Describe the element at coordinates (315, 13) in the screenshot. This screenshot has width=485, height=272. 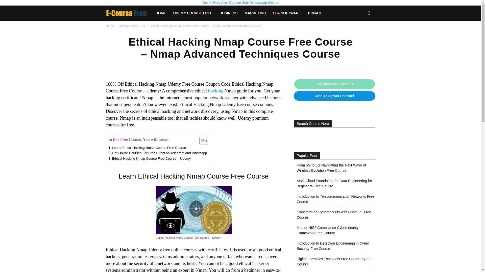
I see `DONATE` at that location.